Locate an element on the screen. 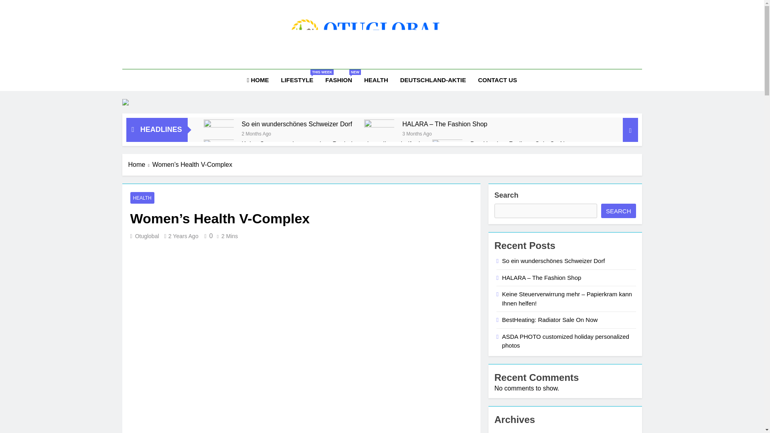 Image resolution: width=770 pixels, height=433 pixels. BestHeating: Radiator Sale On Now is located at coordinates (447, 149).